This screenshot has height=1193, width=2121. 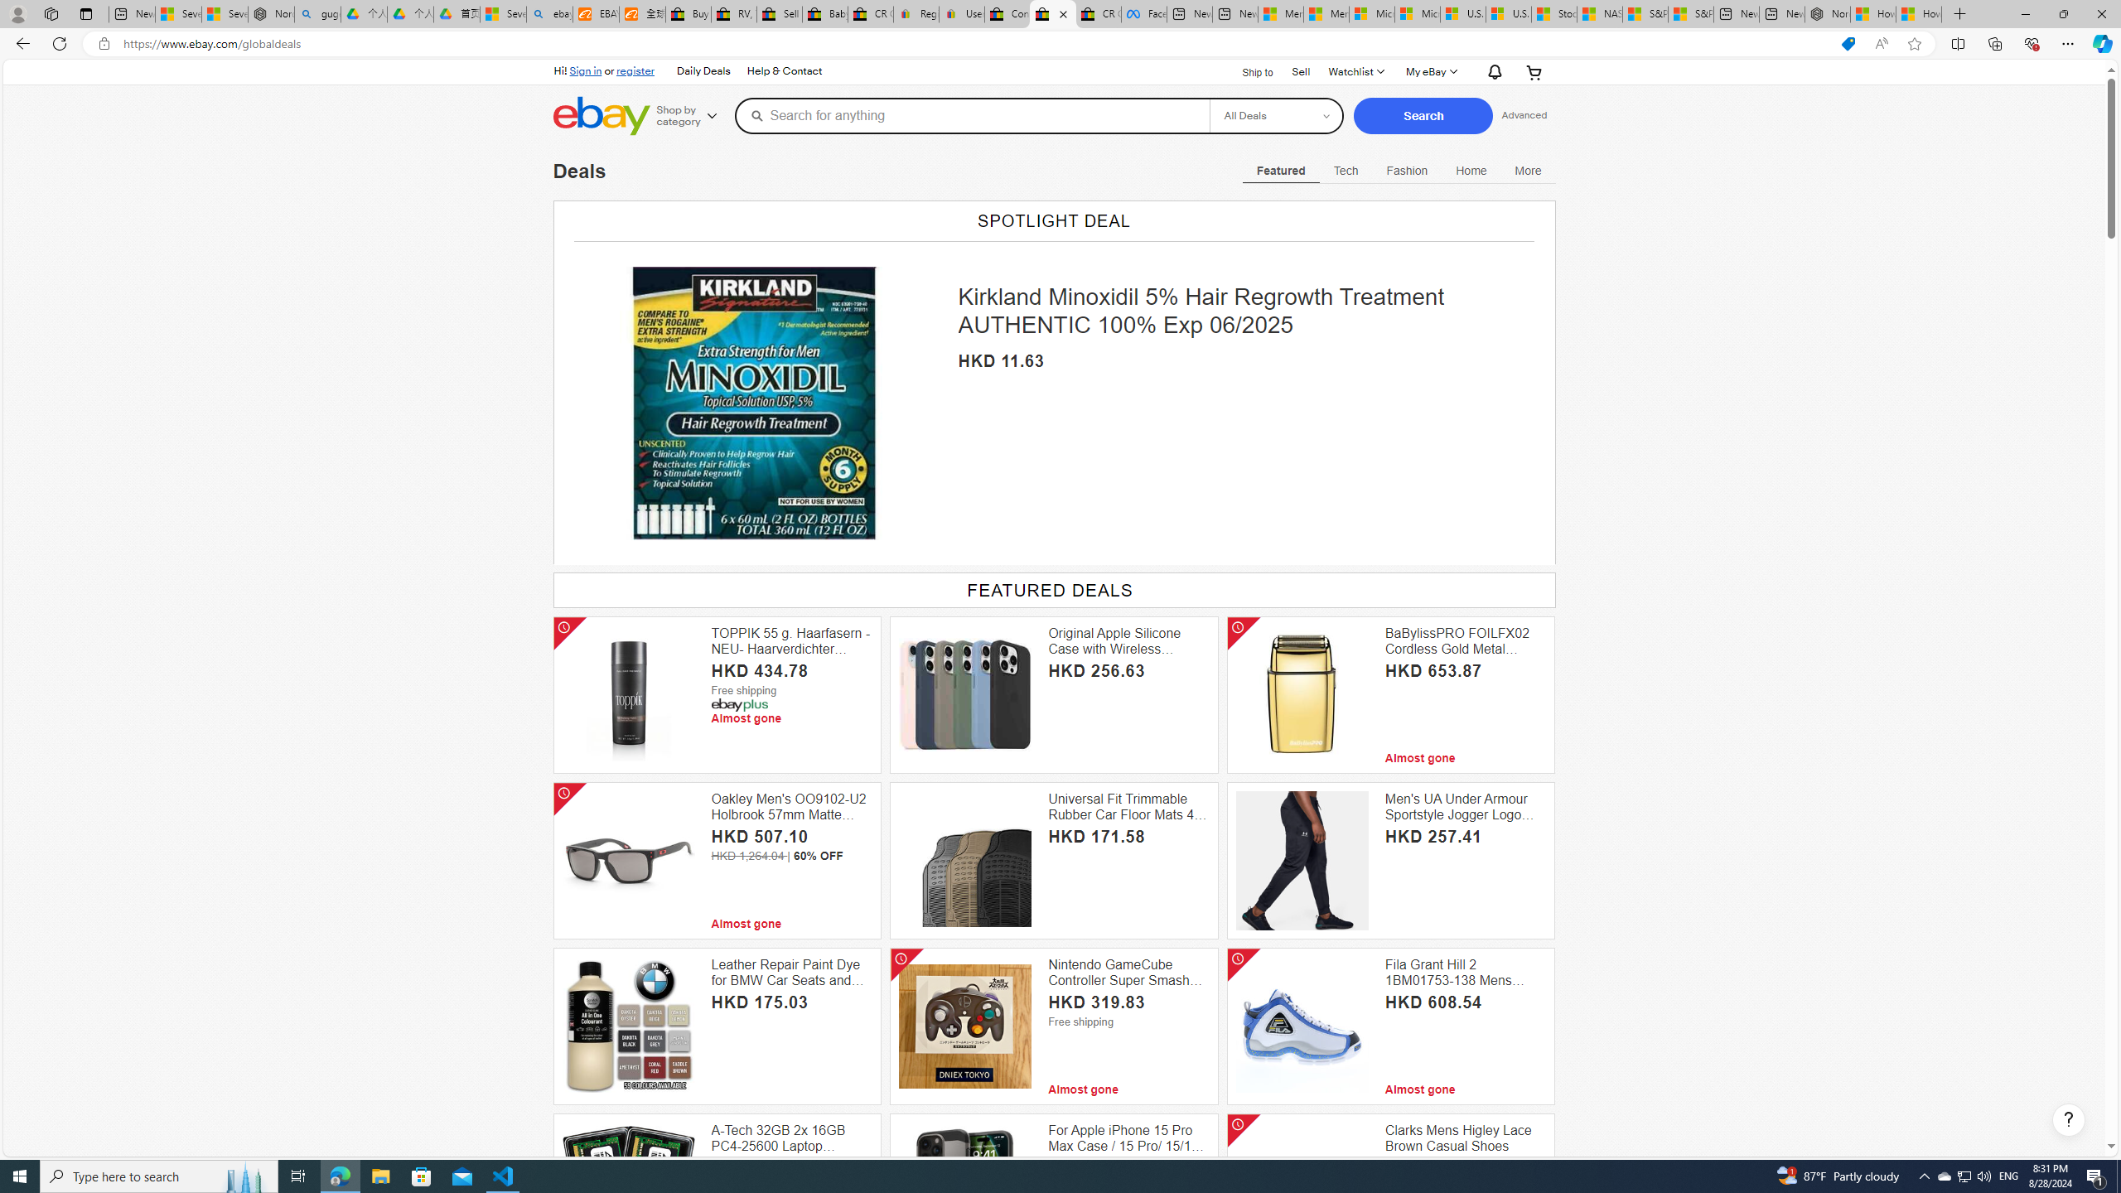 What do you see at coordinates (1355, 71) in the screenshot?
I see `Watchlist` at bounding box center [1355, 71].